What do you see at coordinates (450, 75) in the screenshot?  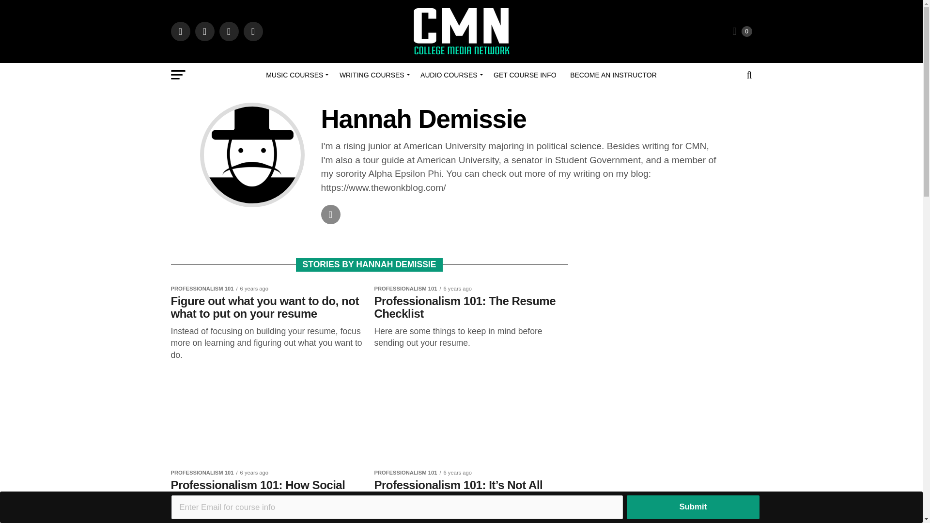 I see `AUDIO COURSES` at bounding box center [450, 75].